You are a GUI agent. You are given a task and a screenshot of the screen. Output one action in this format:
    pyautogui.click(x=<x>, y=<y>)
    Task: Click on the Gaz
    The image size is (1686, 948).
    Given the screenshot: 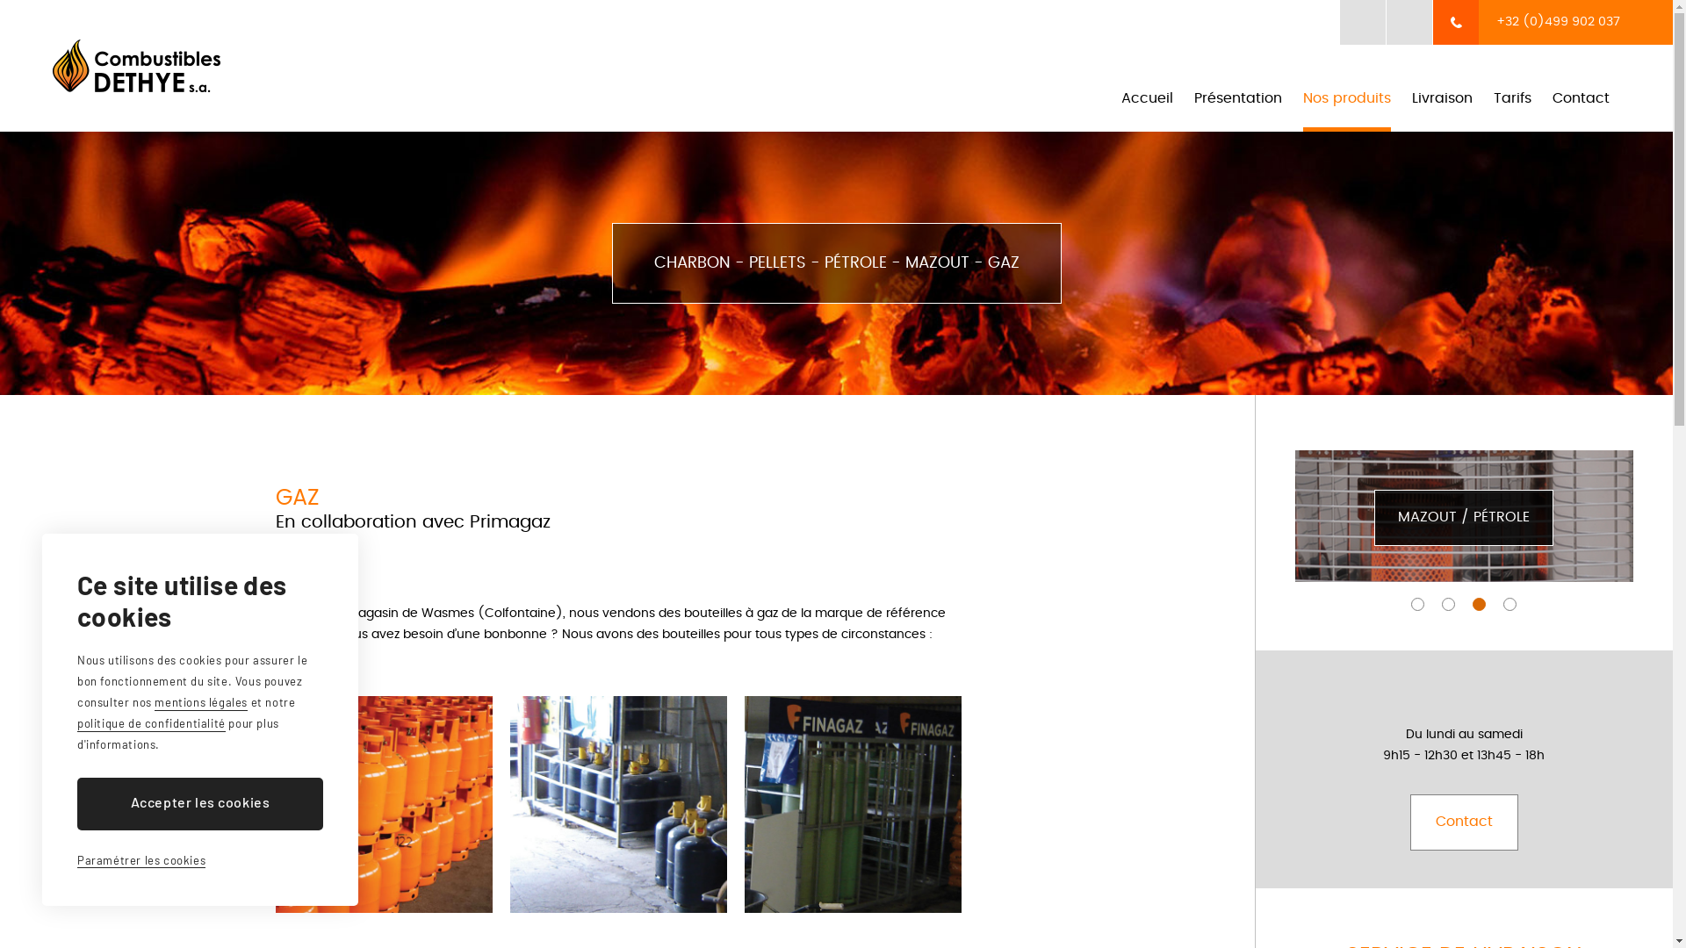 What is the action you would take?
    pyautogui.click(x=385, y=804)
    